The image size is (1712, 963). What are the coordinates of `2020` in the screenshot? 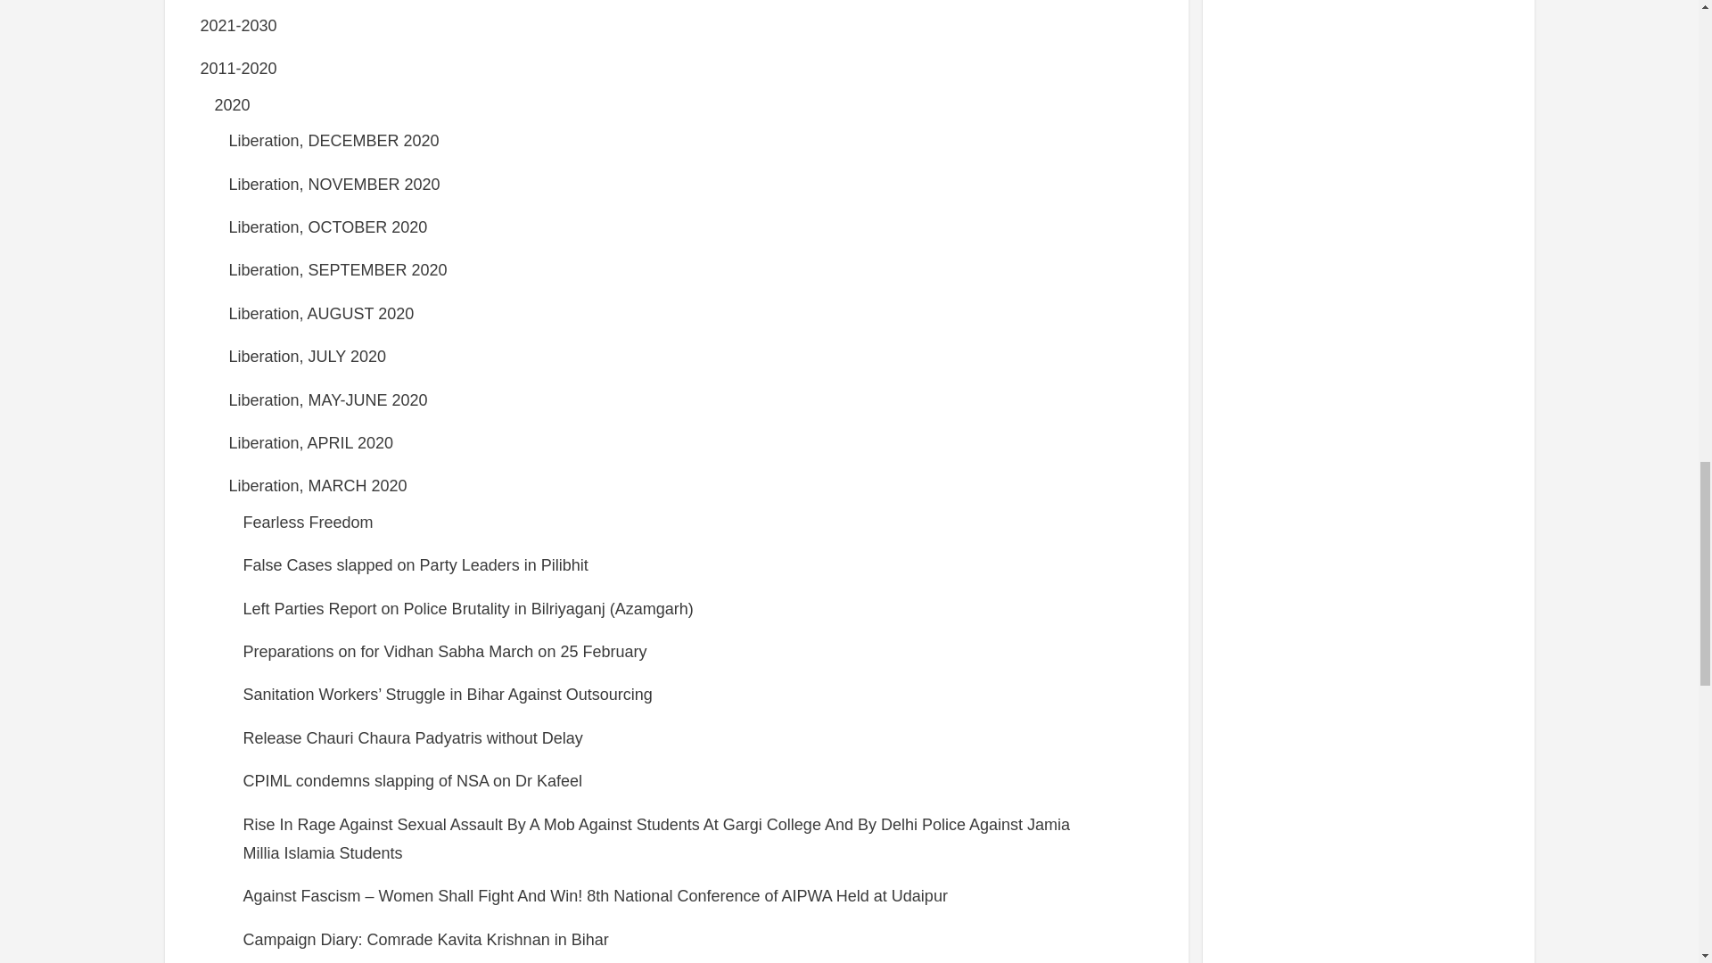 It's located at (232, 105).